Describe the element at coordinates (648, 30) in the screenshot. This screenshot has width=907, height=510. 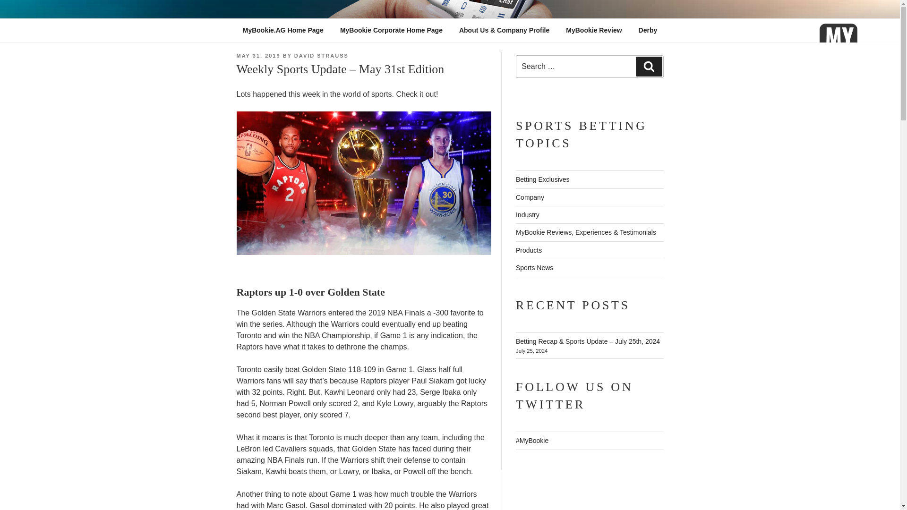
I see `Derby` at that location.